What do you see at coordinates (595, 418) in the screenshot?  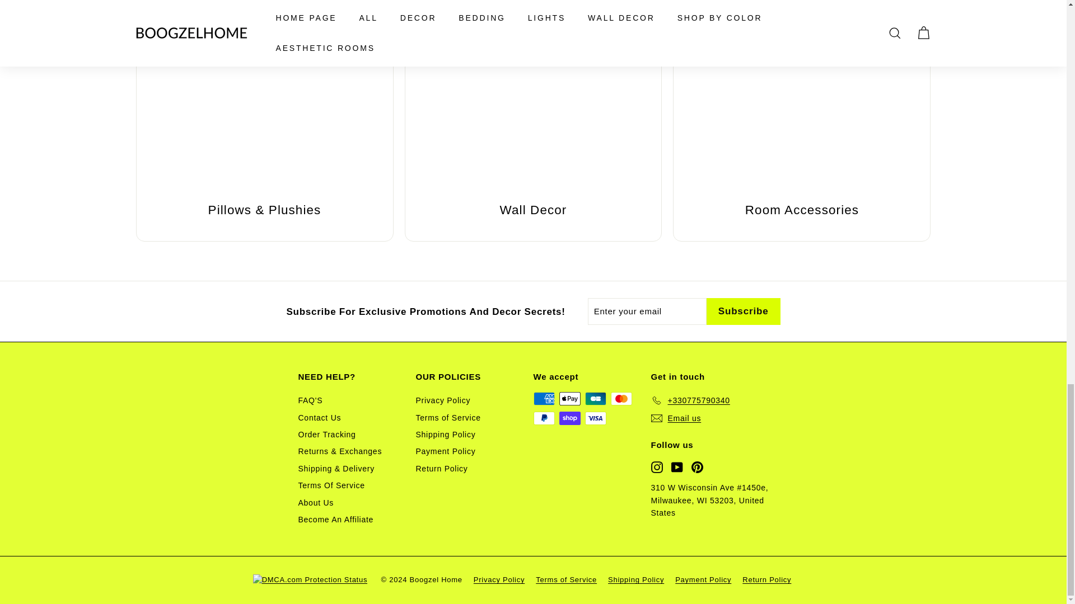 I see `Visa` at bounding box center [595, 418].